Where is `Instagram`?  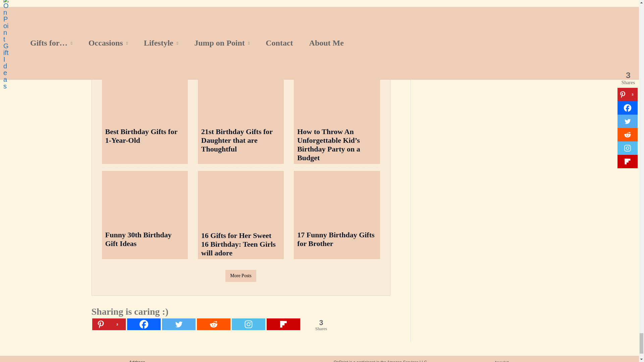 Instagram is located at coordinates (248, 324).